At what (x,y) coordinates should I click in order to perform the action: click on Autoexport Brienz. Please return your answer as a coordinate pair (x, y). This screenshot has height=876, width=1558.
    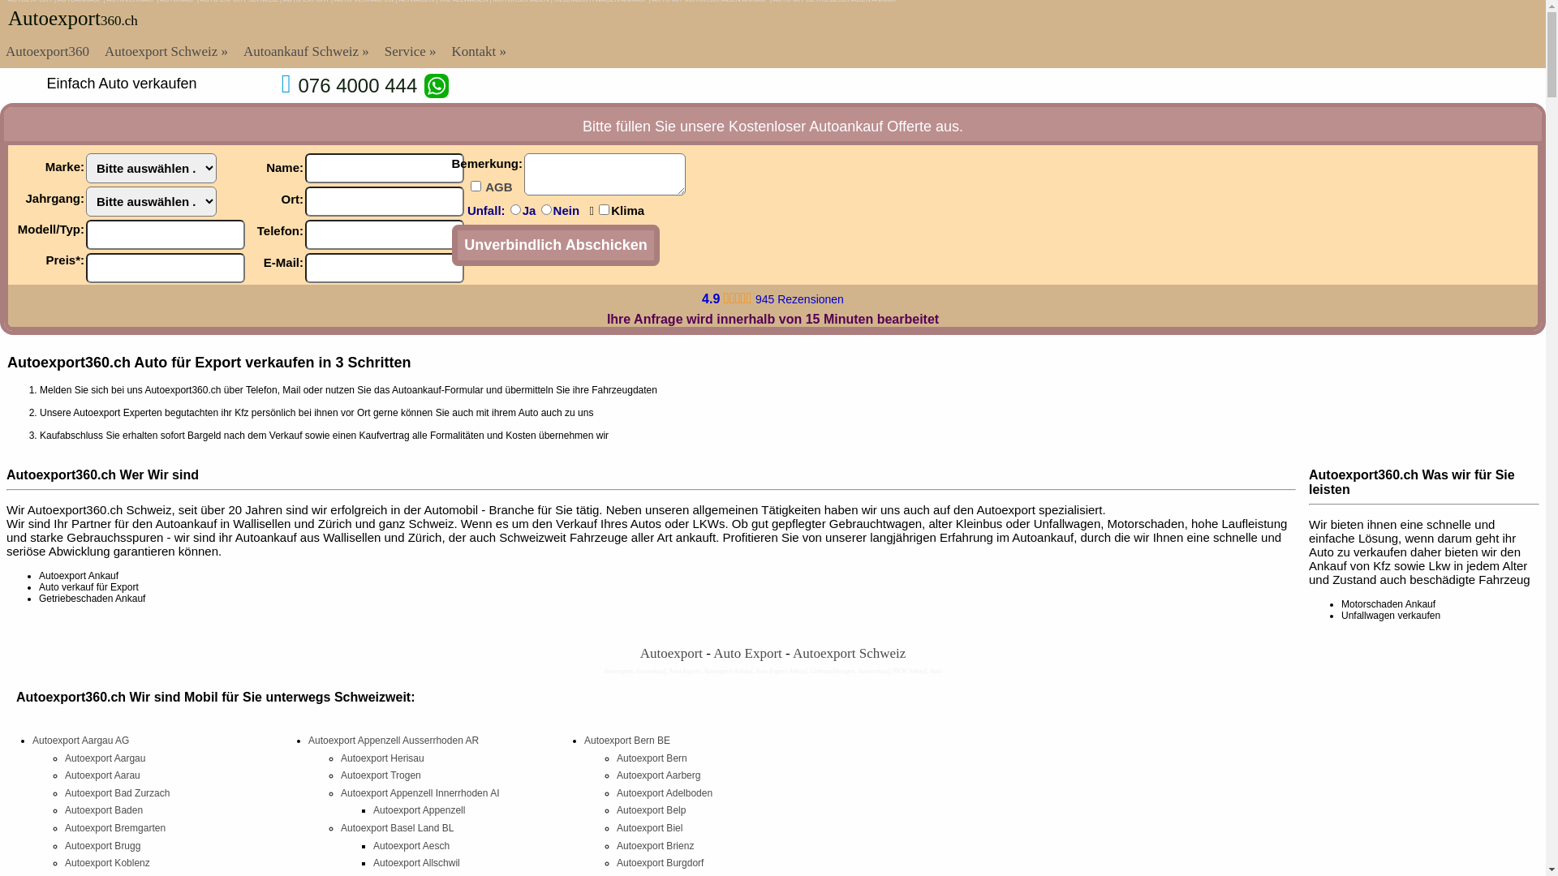
    Looking at the image, I should click on (656, 846).